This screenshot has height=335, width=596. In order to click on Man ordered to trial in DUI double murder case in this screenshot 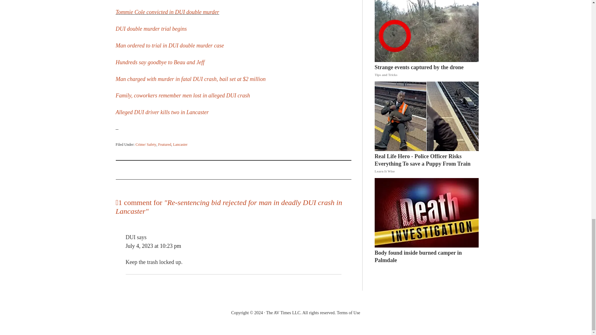, I will do `click(169, 45)`.